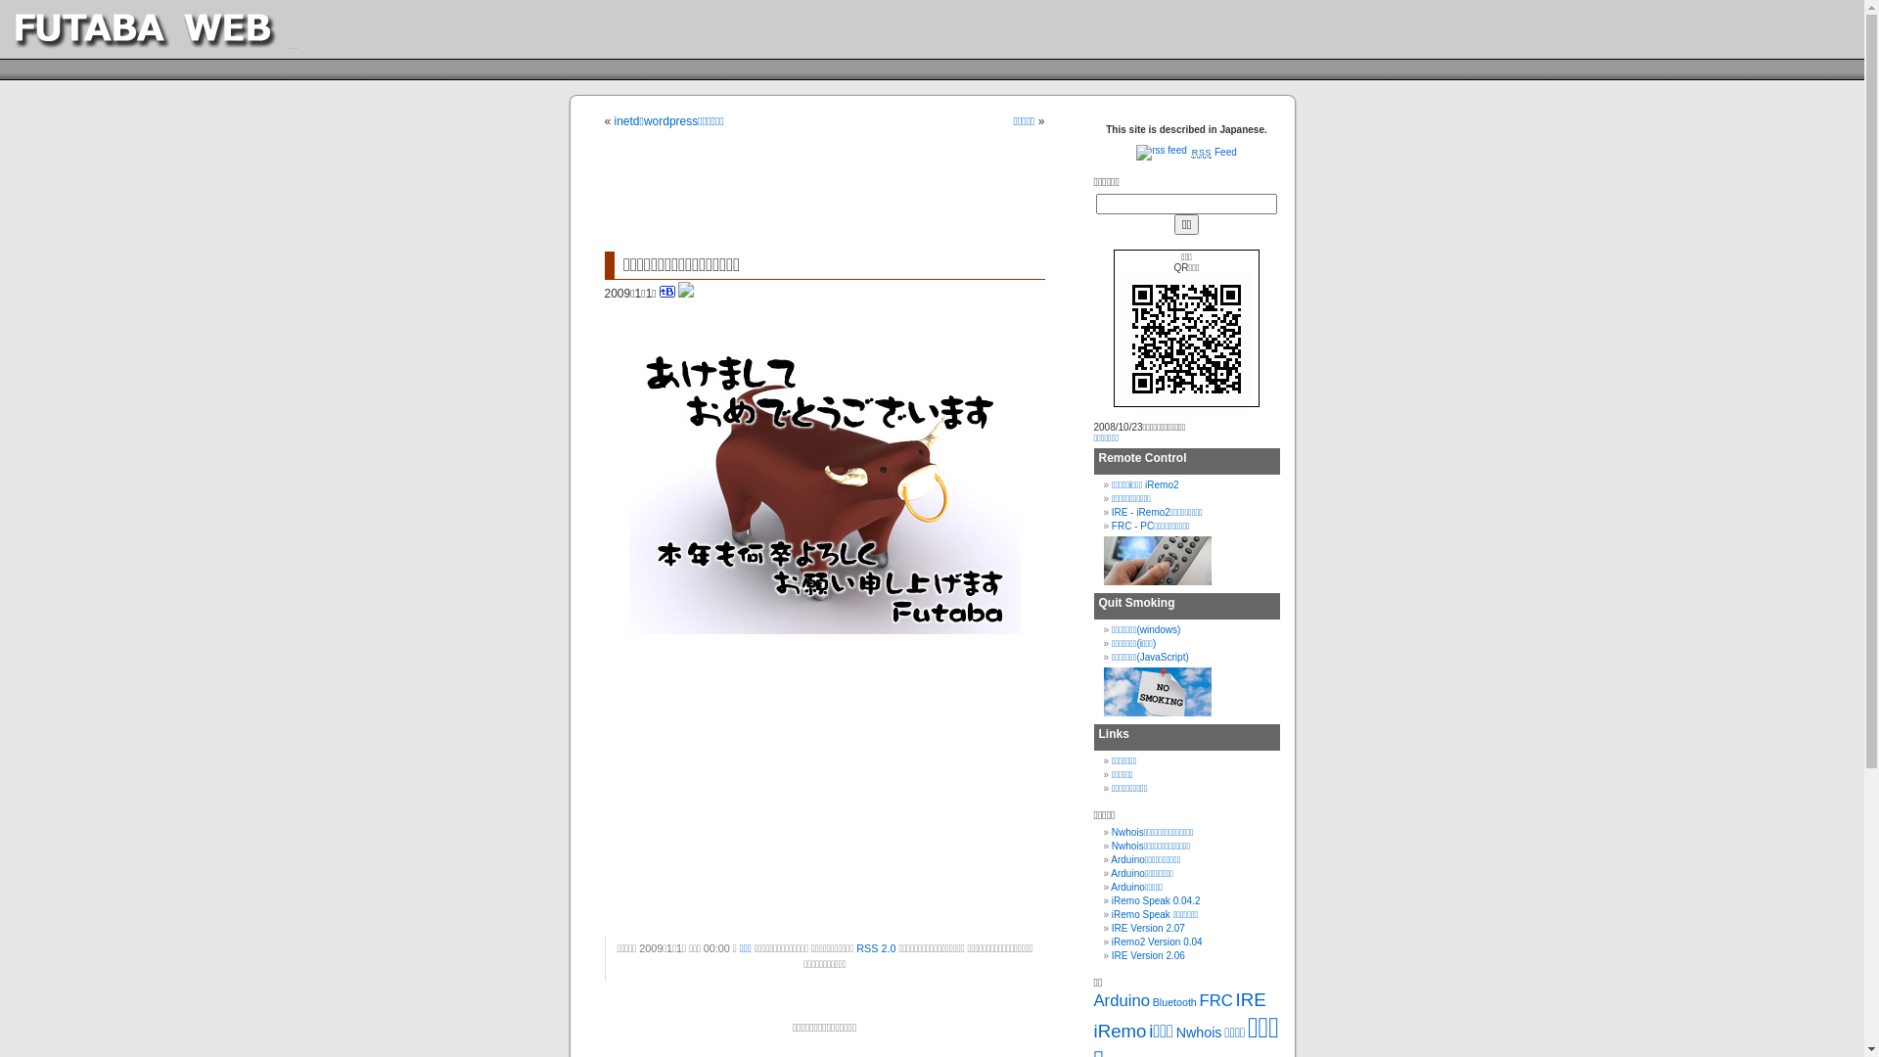  What do you see at coordinates (1216, 1000) in the screenshot?
I see `FRC` at bounding box center [1216, 1000].